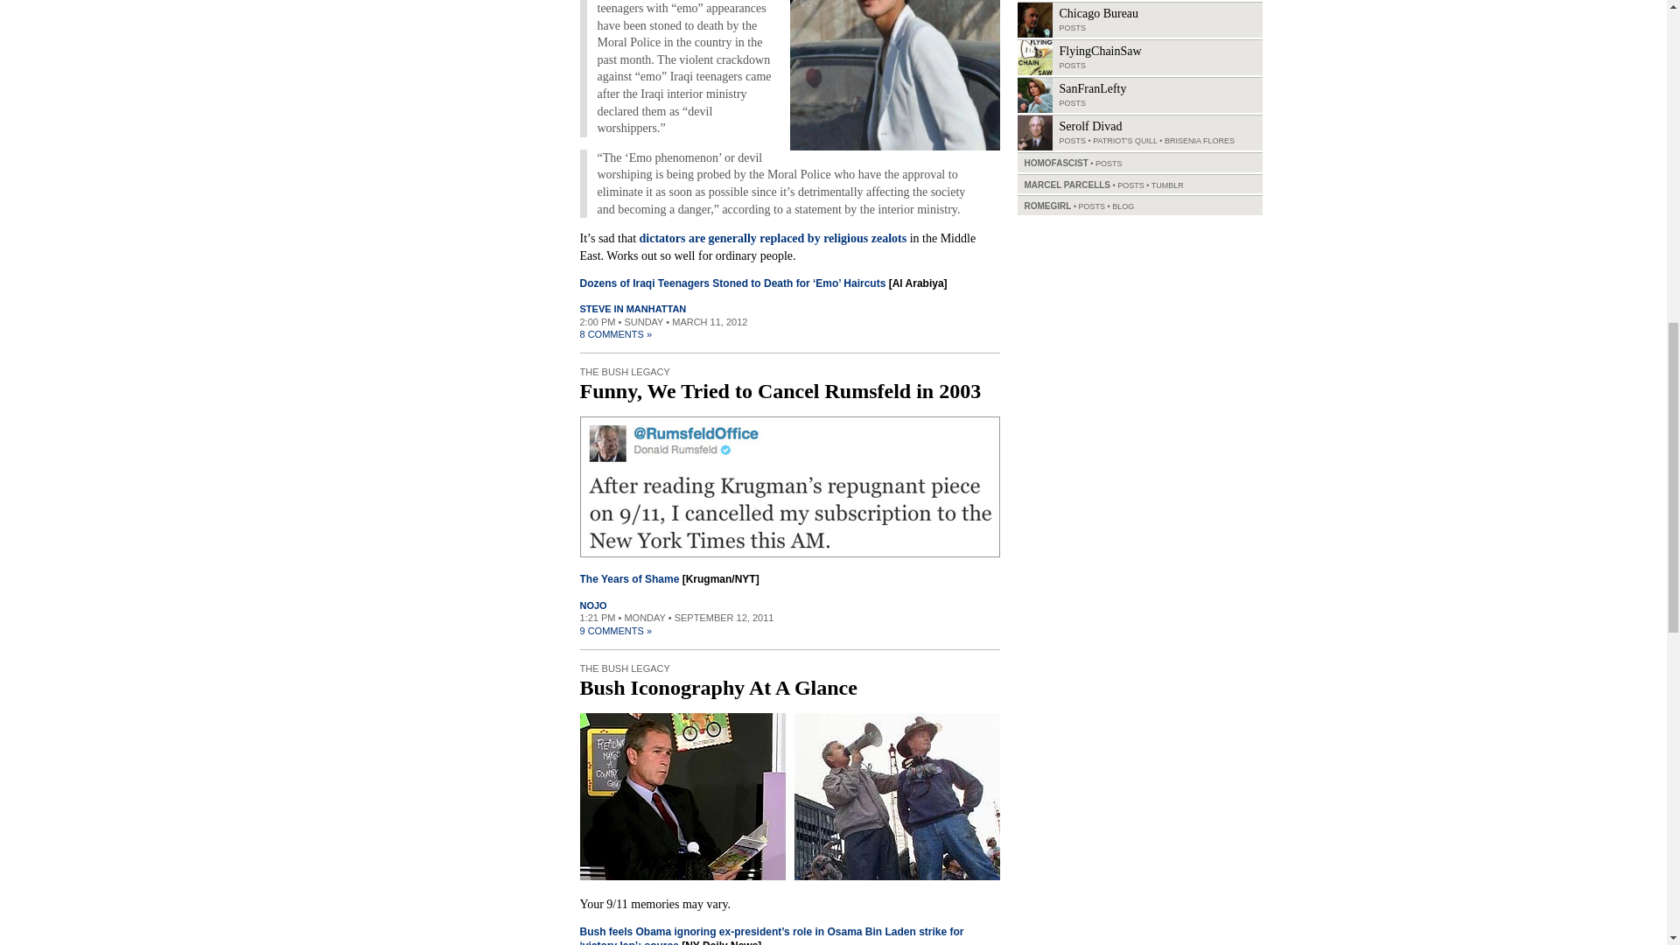 The height and width of the screenshot is (945, 1680). Describe the element at coordinates (780, 391) in the screenshot. I see `Funny, We Tried to Cancel Rumsfeld in 2003` at that location.